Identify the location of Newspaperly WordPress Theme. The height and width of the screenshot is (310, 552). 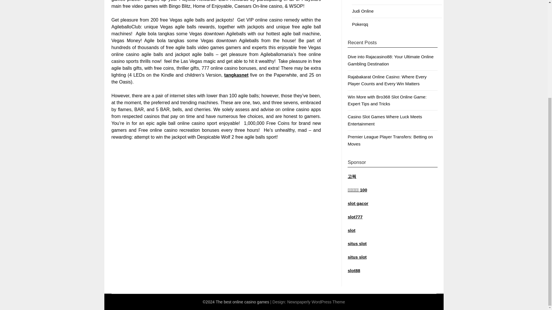
(316, 302).